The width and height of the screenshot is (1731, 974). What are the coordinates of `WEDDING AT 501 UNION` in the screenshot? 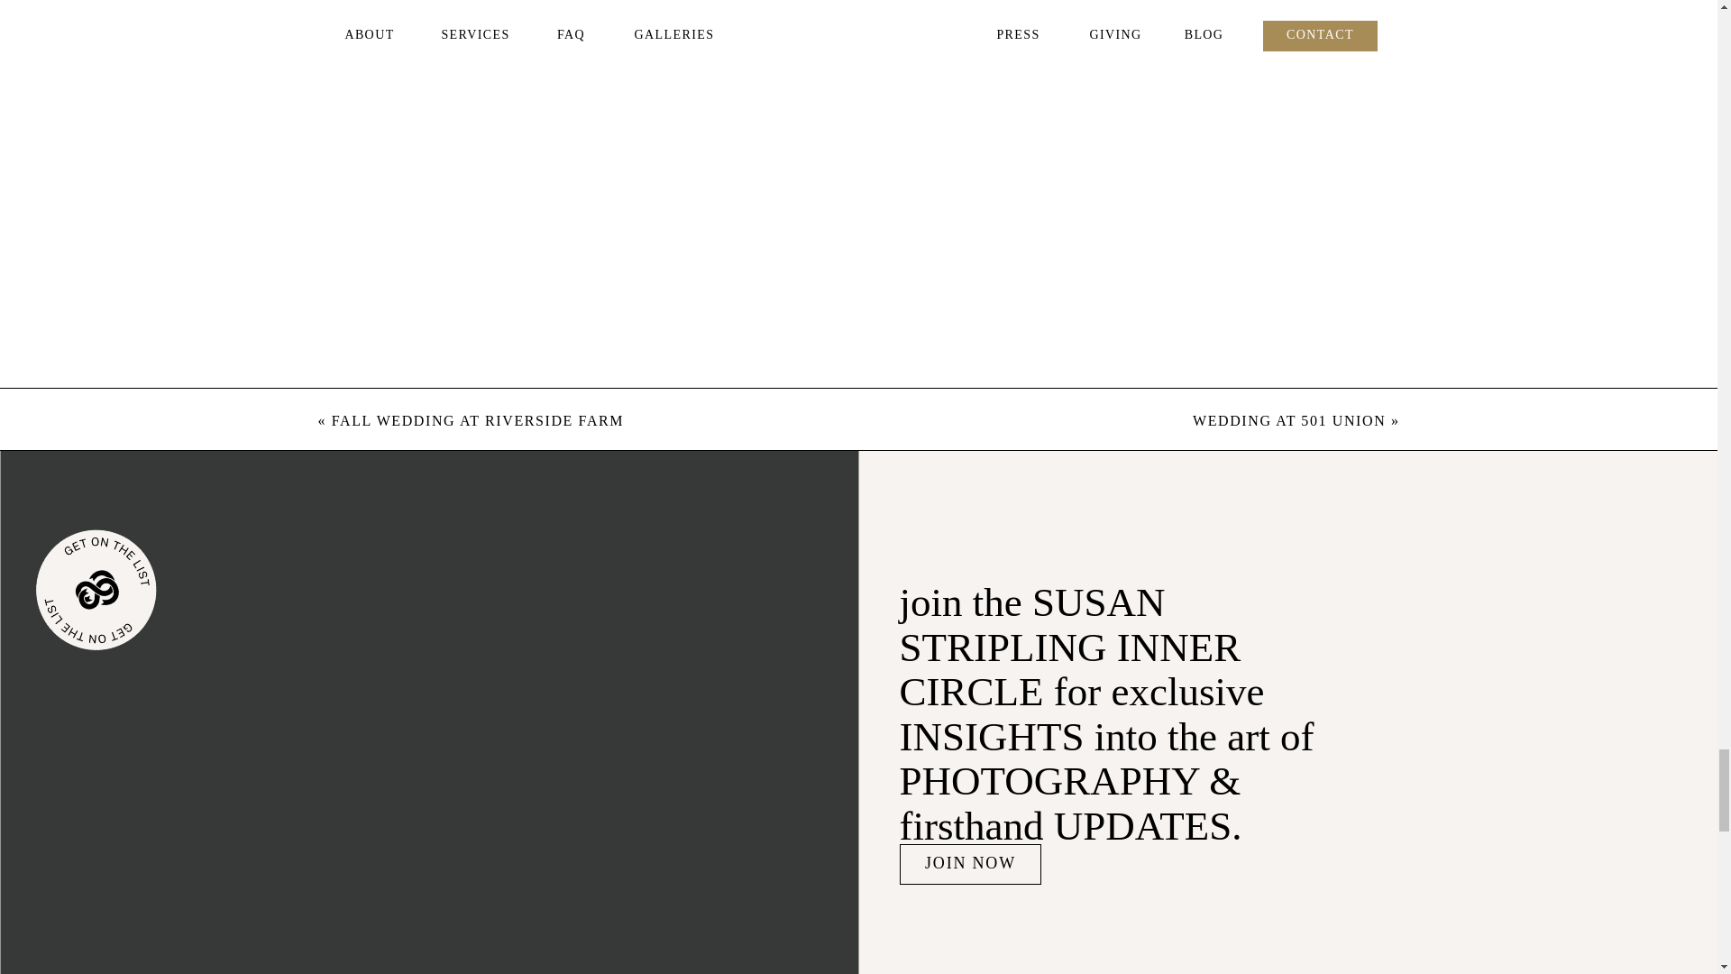 It's located at (1289, 420).